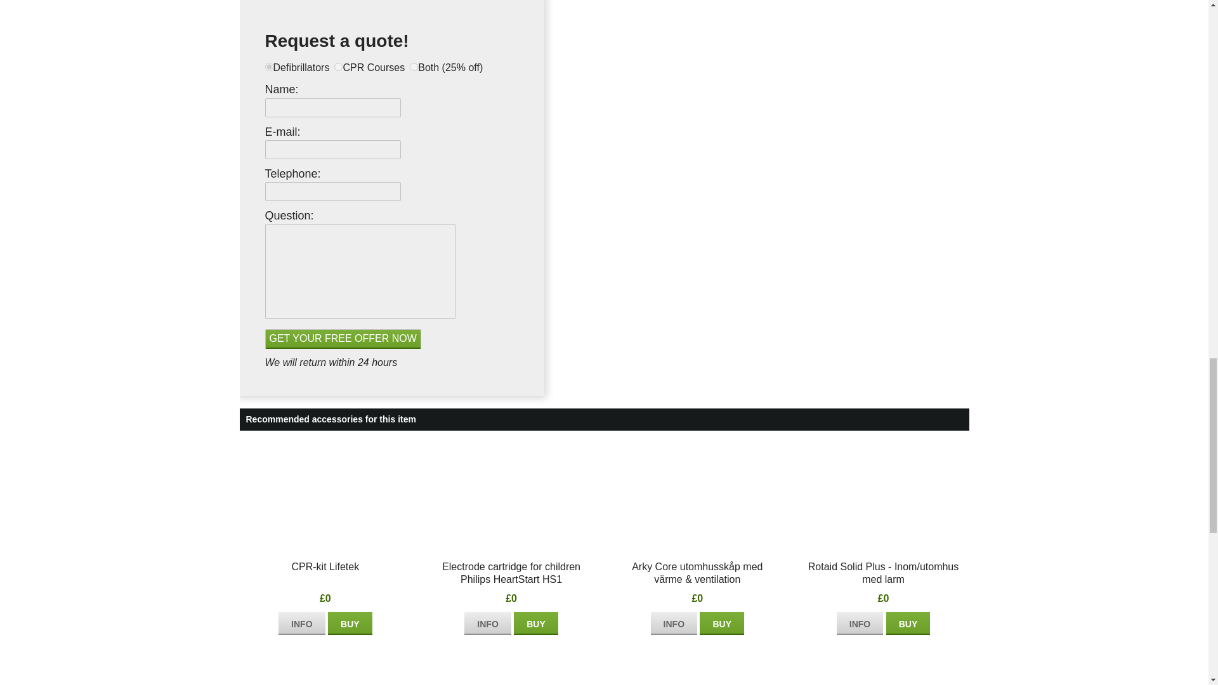 Image resolution: width=1218 pixels, height=685 pixels. I want to click on CPR Courses, so click(337, 67).